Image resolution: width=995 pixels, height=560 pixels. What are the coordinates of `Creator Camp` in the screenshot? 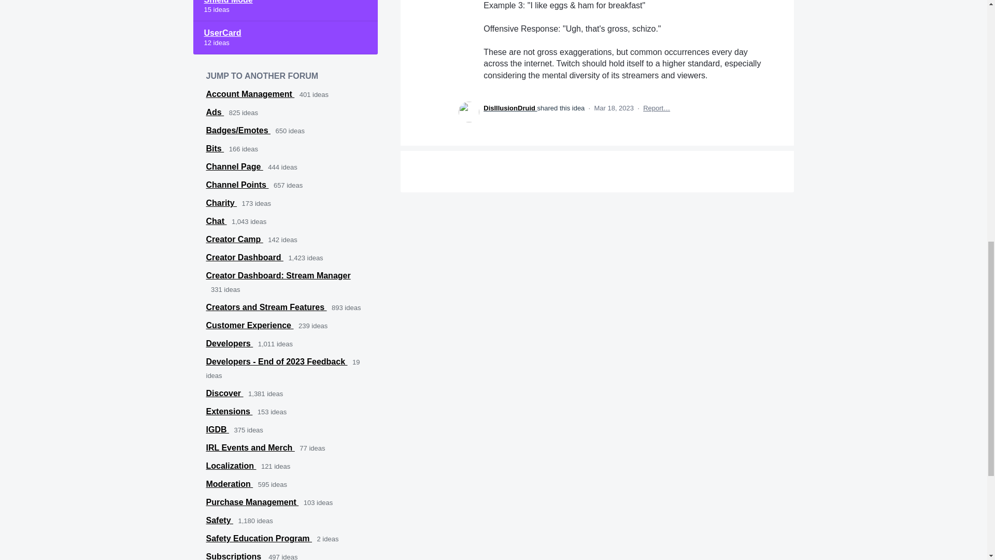 It's located at (234, 239).